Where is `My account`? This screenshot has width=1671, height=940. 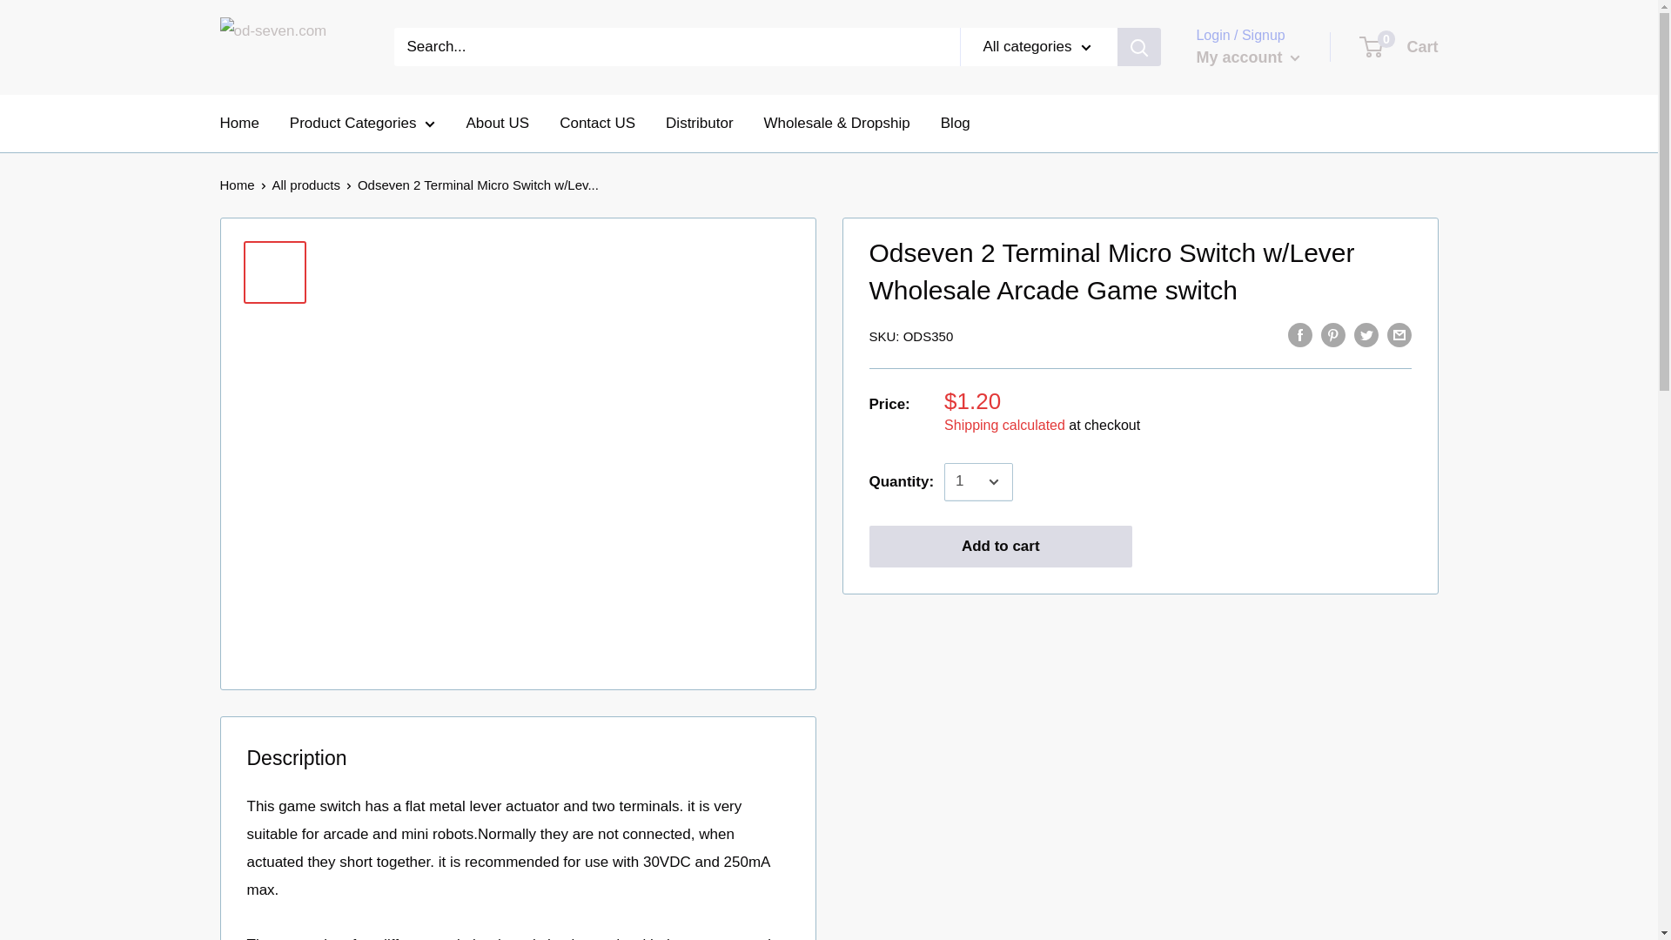 My account is located at coordinates (1399, 47).